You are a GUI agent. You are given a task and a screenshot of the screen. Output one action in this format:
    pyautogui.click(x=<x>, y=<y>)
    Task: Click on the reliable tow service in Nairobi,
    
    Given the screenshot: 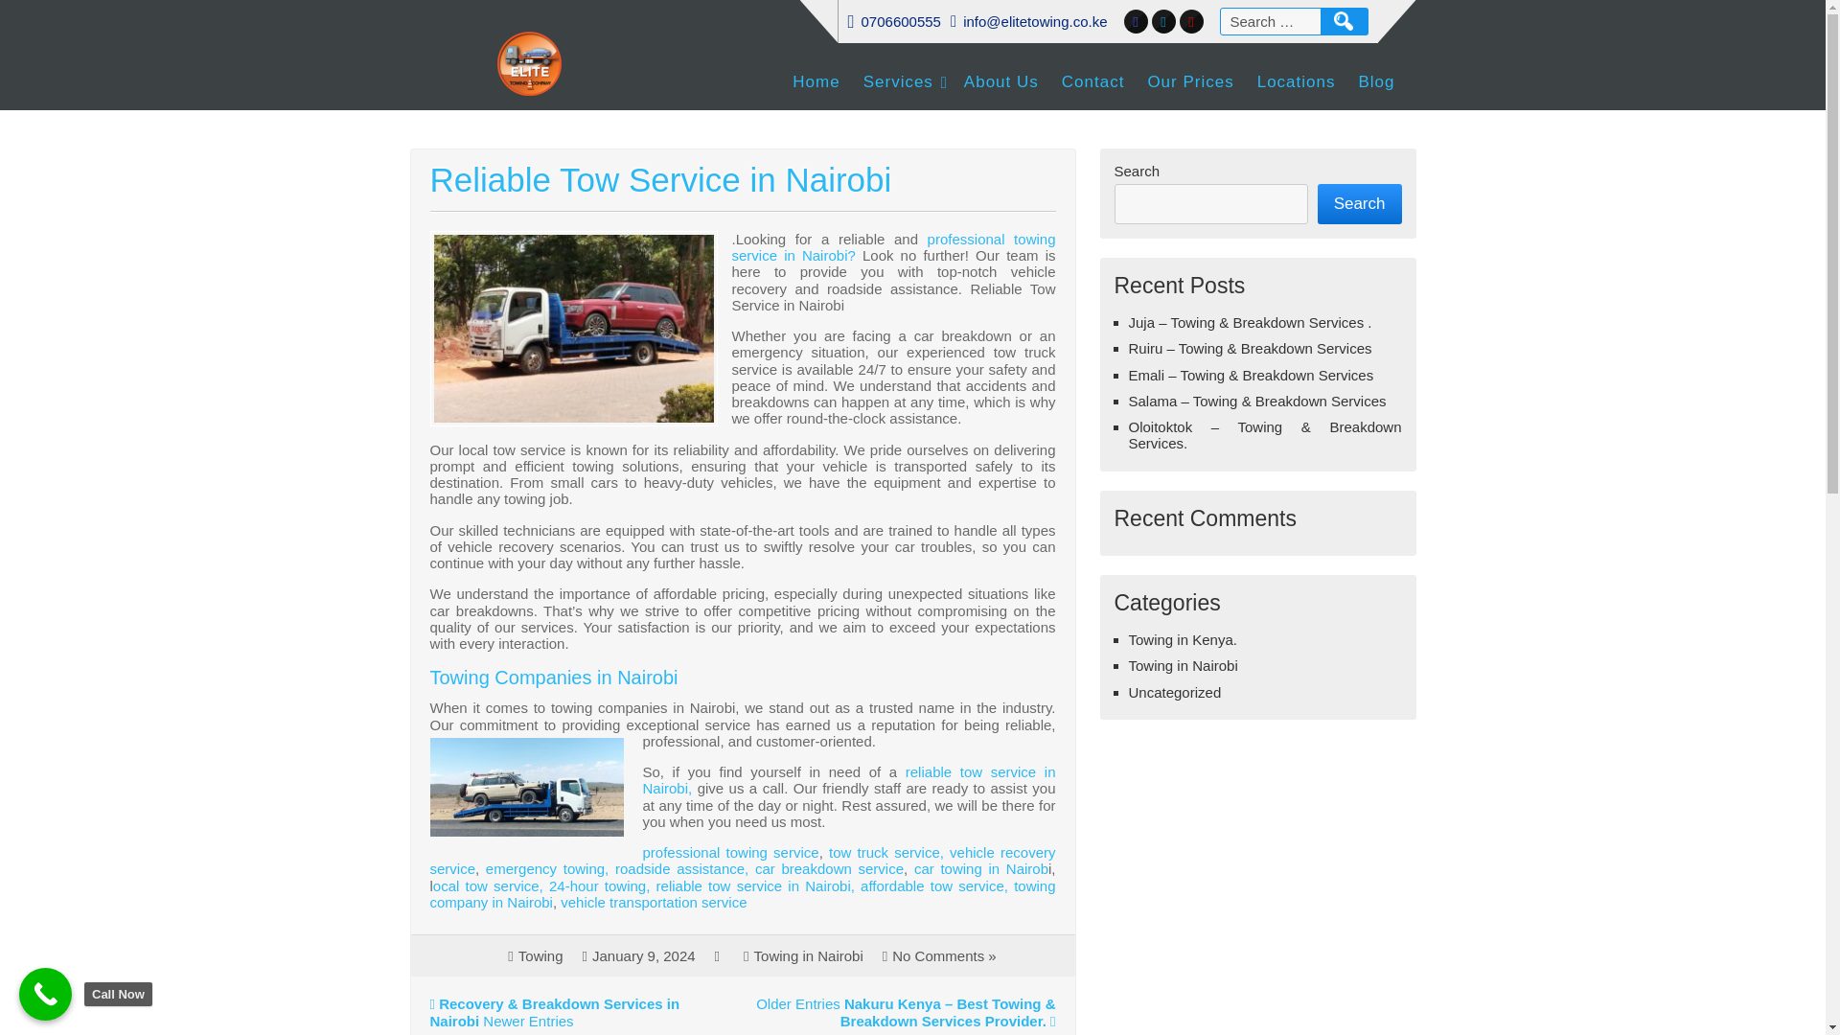 What is the action you would take?
    pyautogui.click(x=848, y=780)
    